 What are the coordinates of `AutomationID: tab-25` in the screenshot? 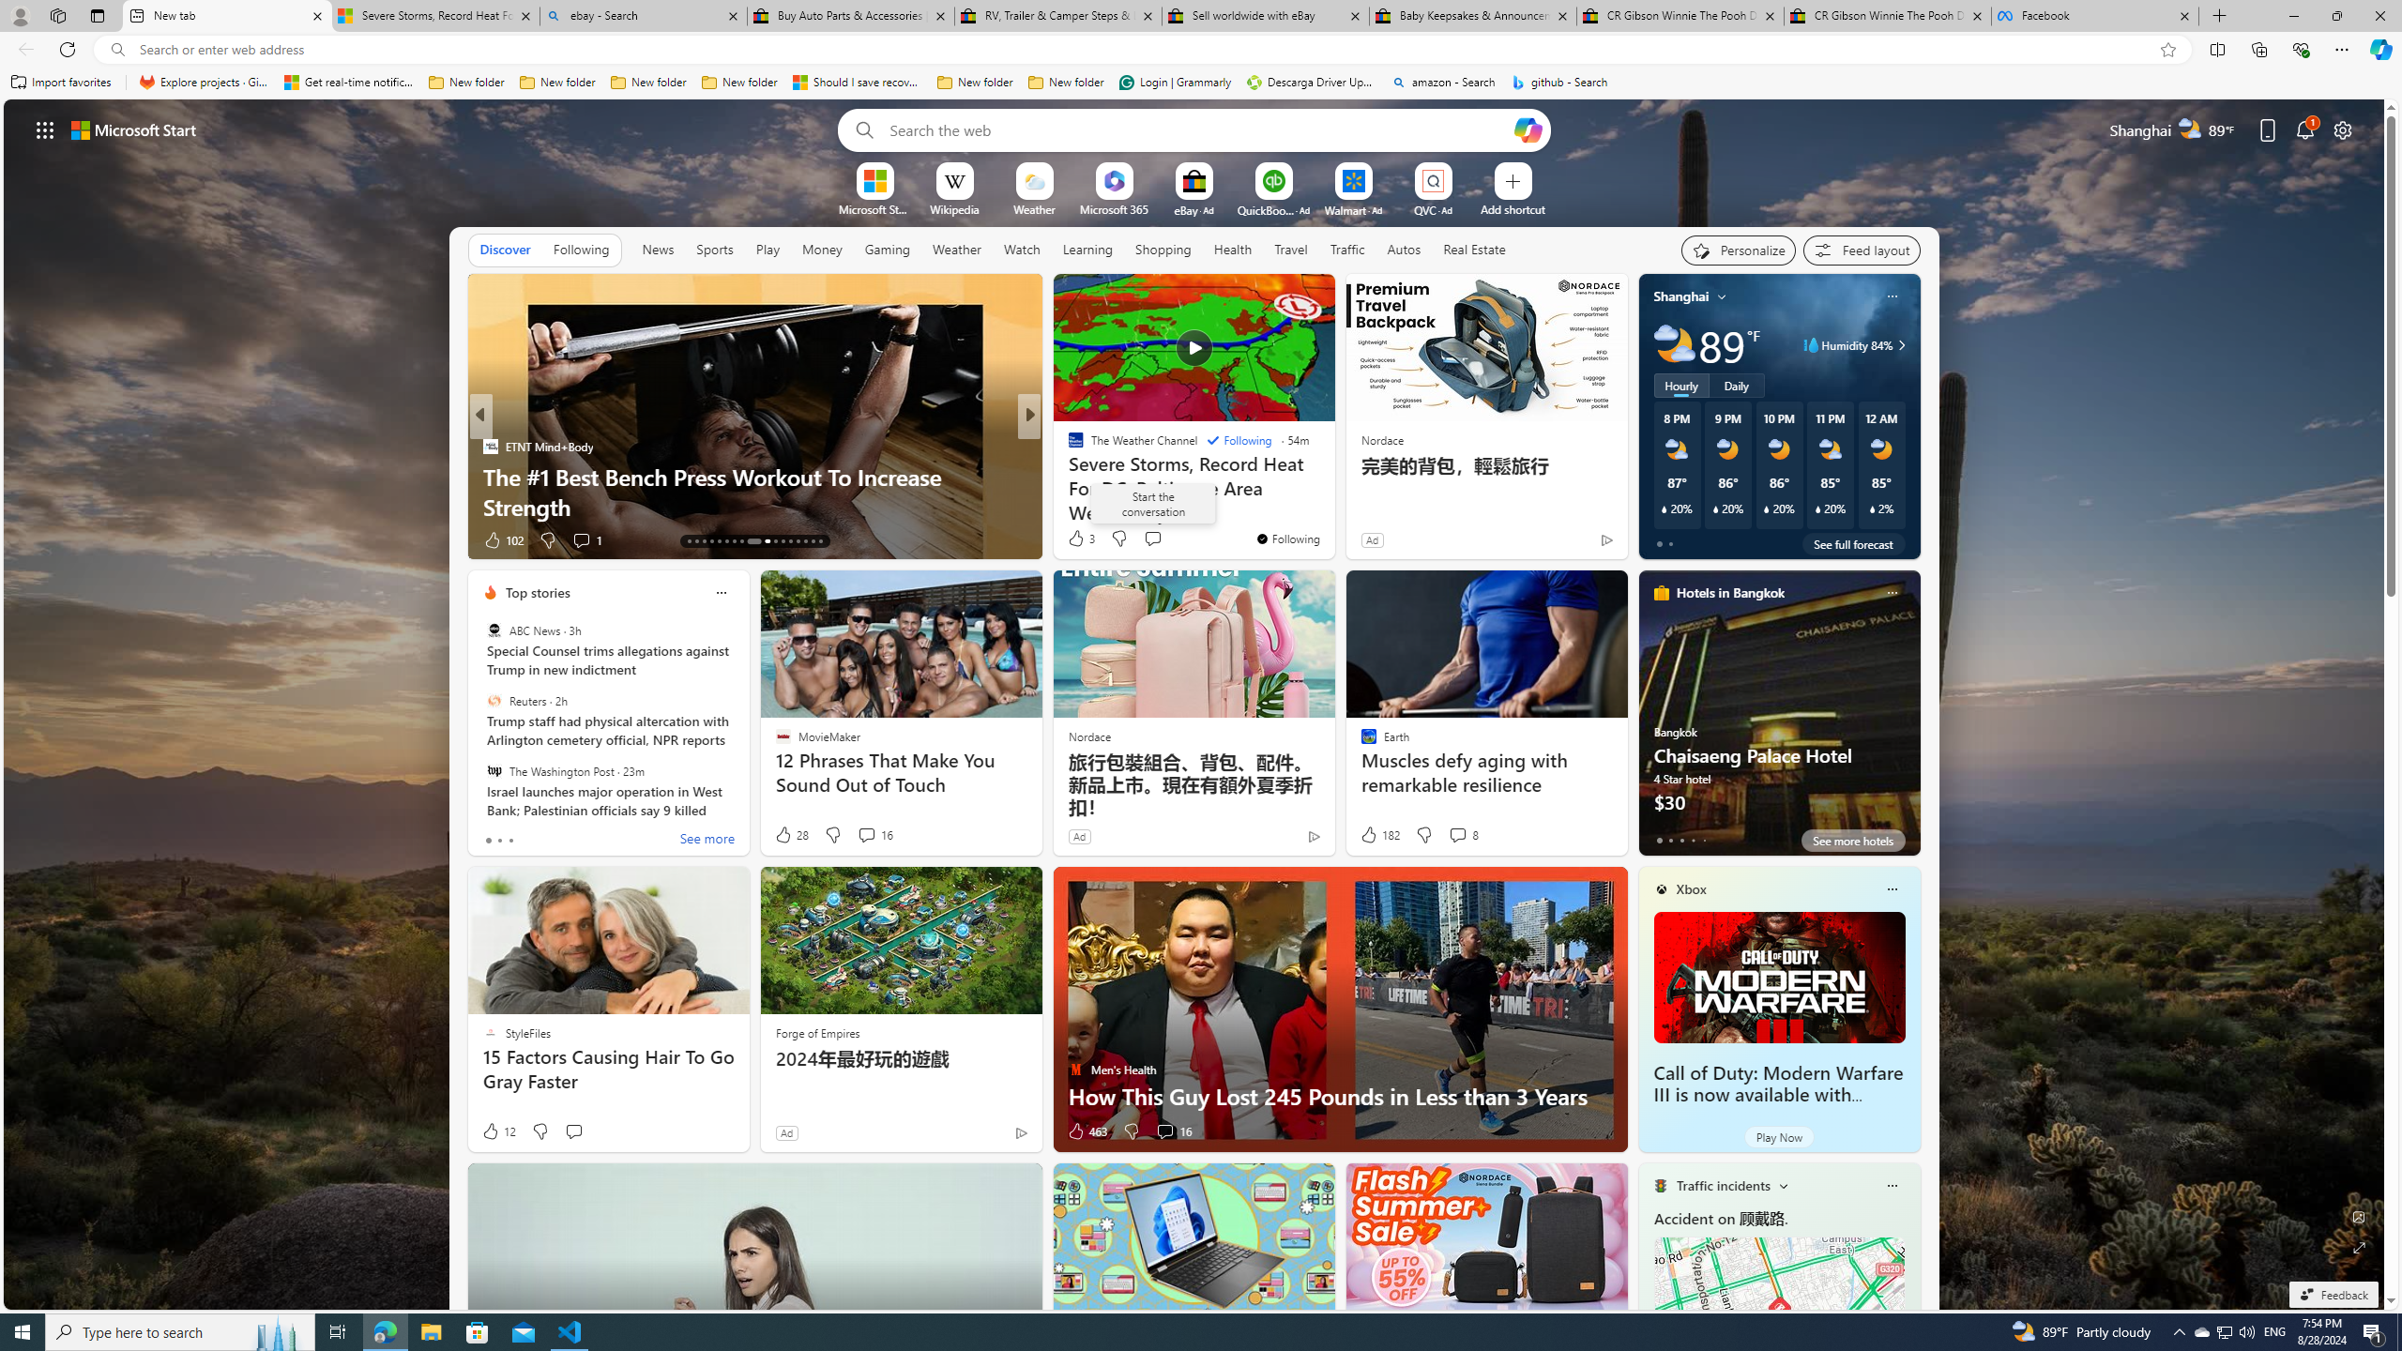 It's located at (790, 541).